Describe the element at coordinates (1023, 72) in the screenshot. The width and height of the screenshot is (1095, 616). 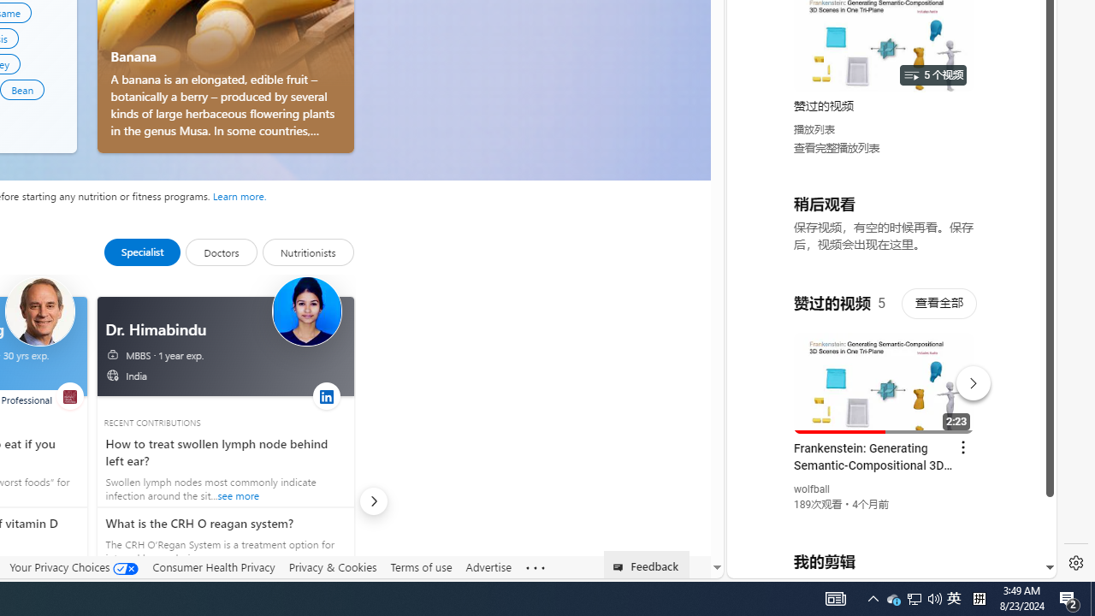
I see `Click to scroll right` at that location.